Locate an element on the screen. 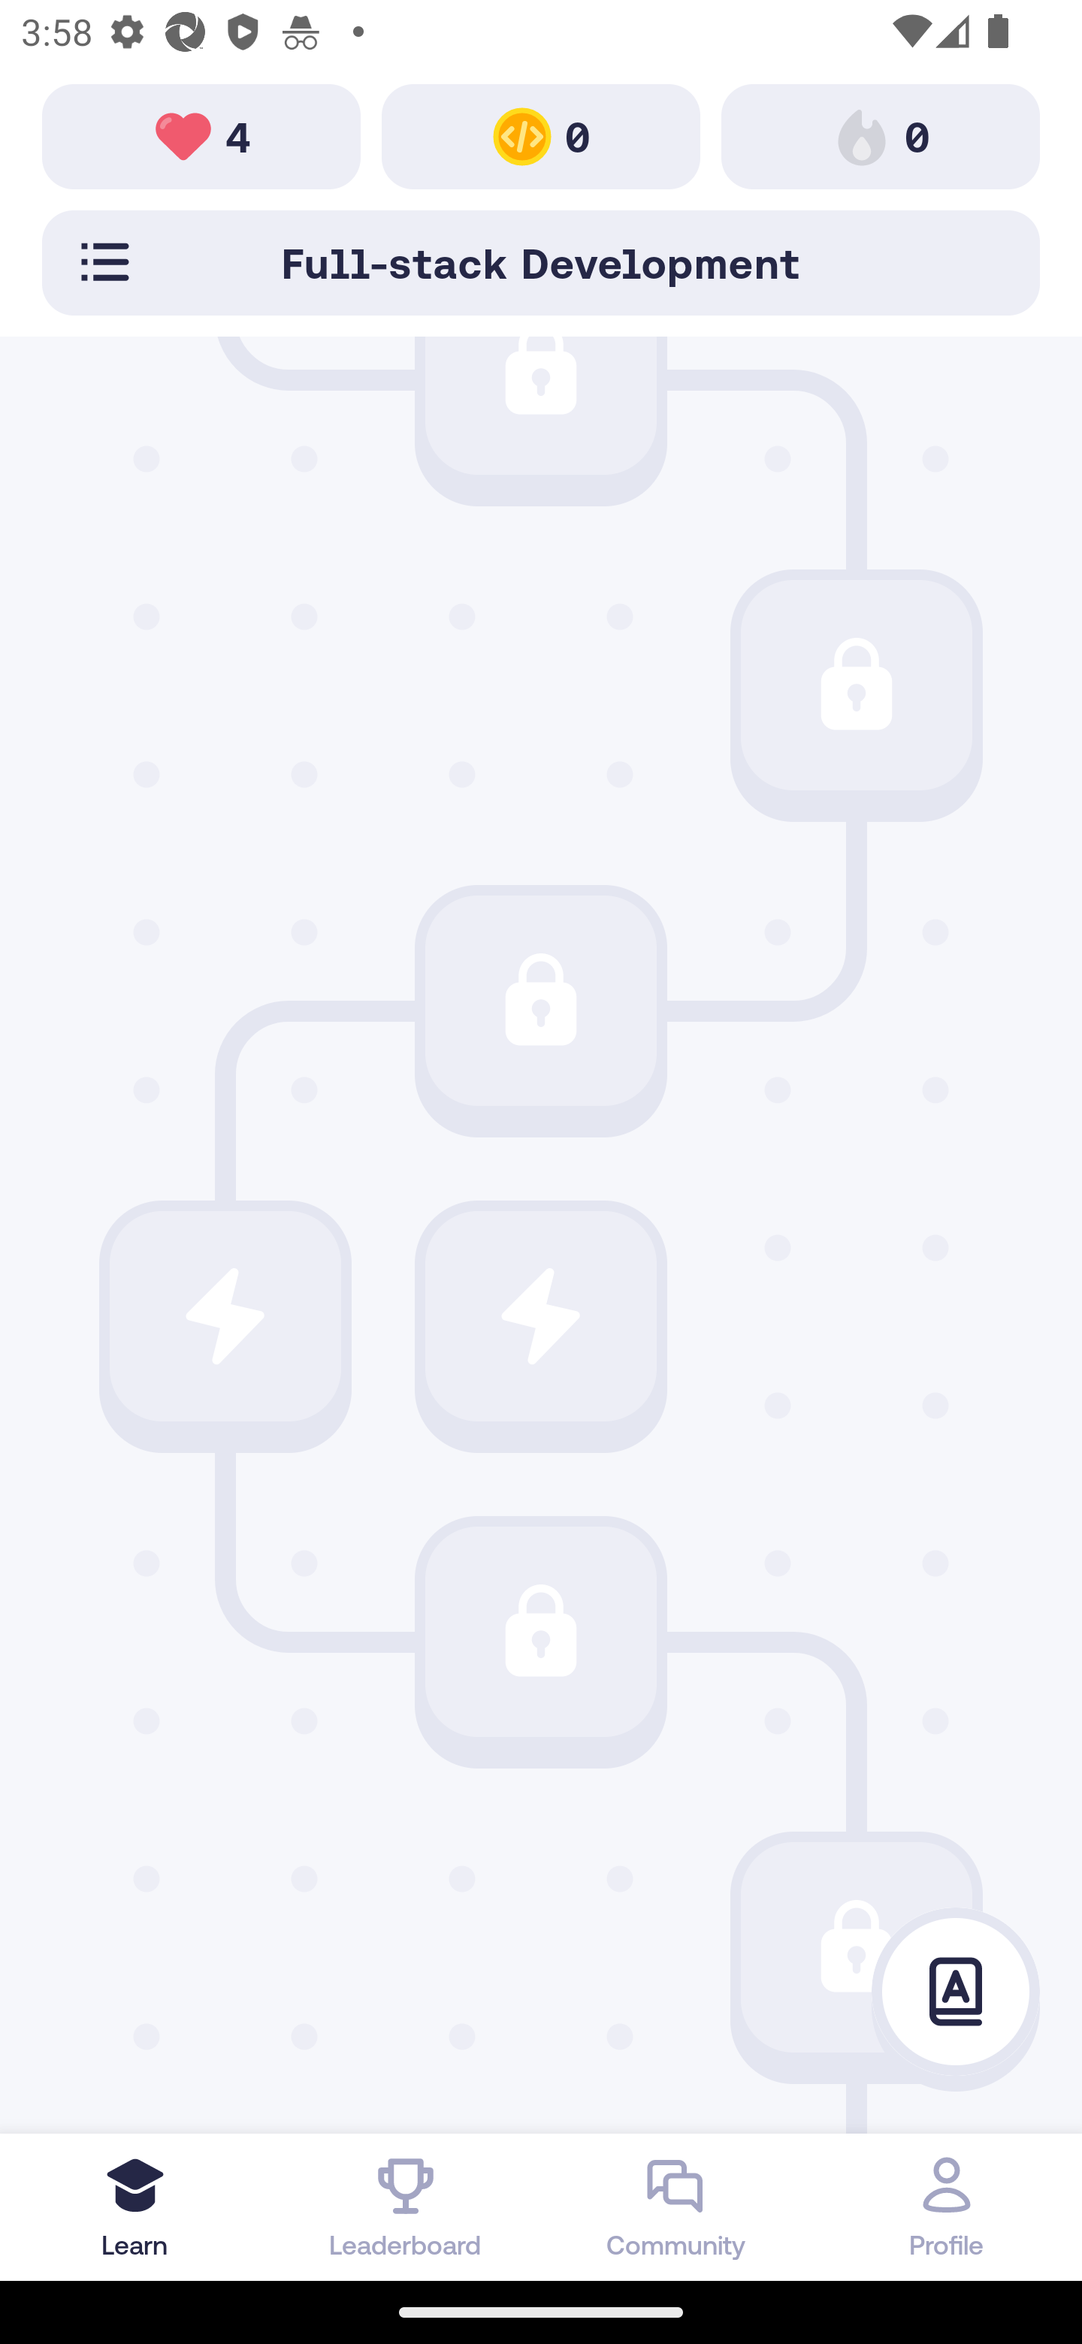  Path Icon is located at coordinates (541, 1631).